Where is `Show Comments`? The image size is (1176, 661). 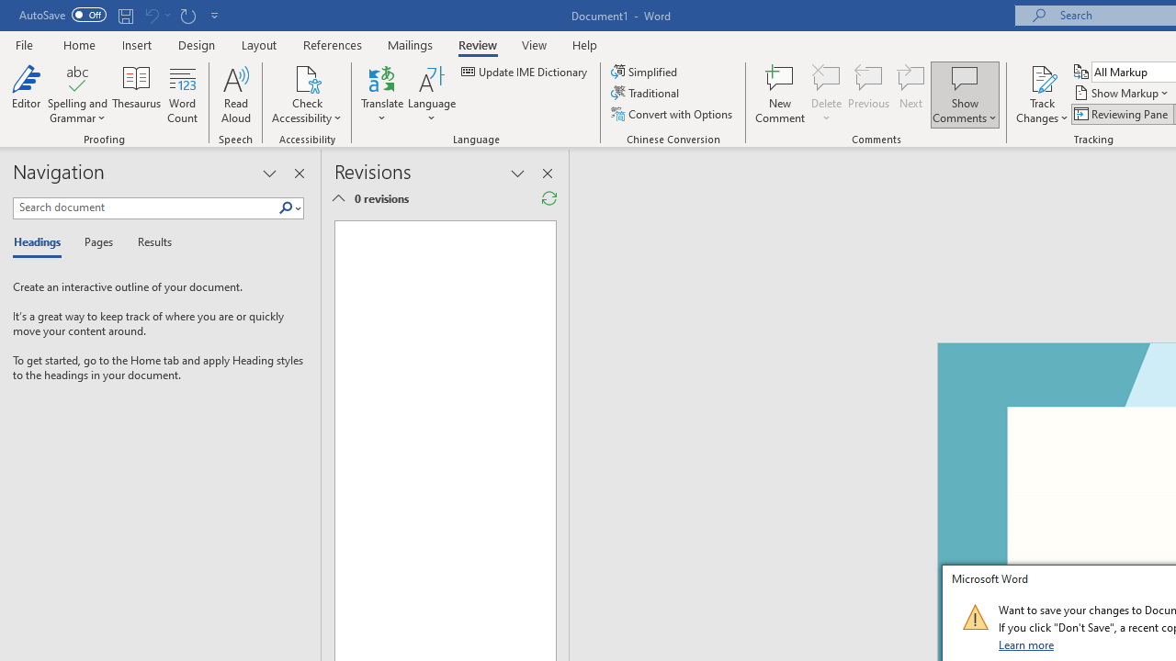 Show Comments is located at coordinates (965, 94).